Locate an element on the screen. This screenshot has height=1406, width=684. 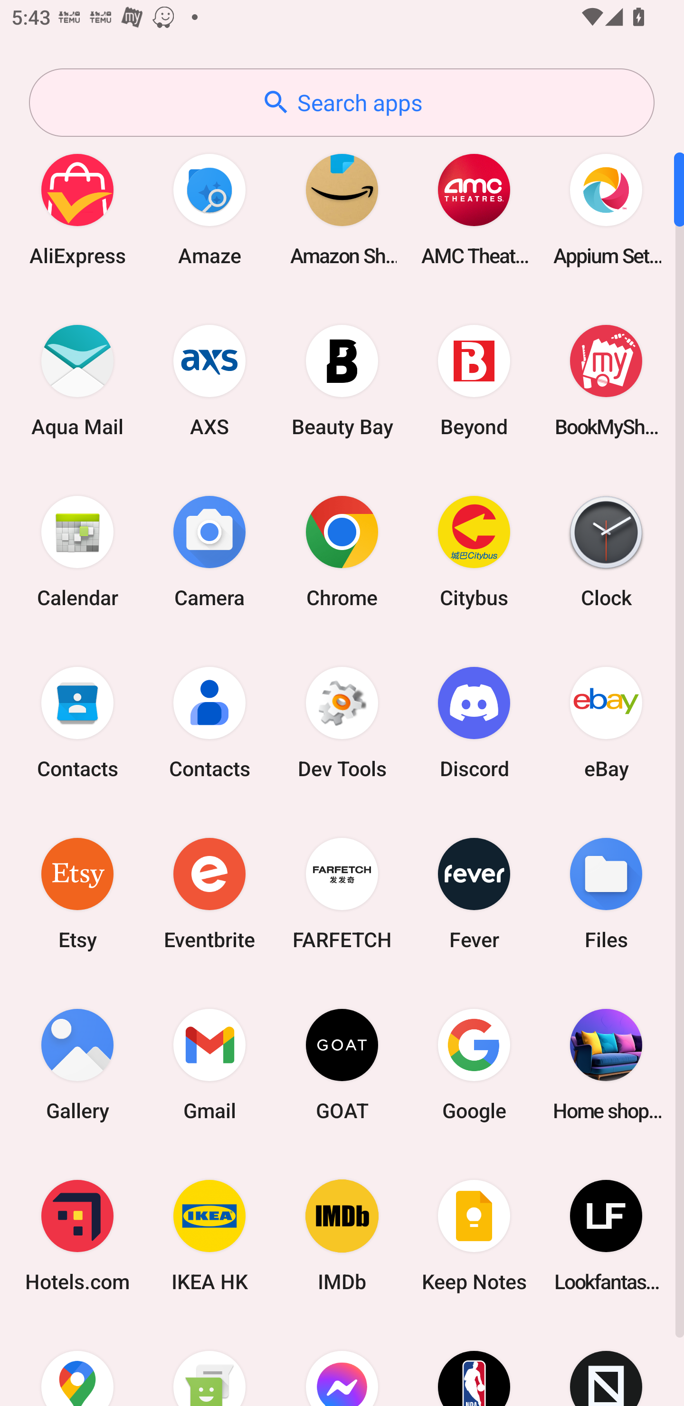
Home shopping is located at coordinates (606, 1064).